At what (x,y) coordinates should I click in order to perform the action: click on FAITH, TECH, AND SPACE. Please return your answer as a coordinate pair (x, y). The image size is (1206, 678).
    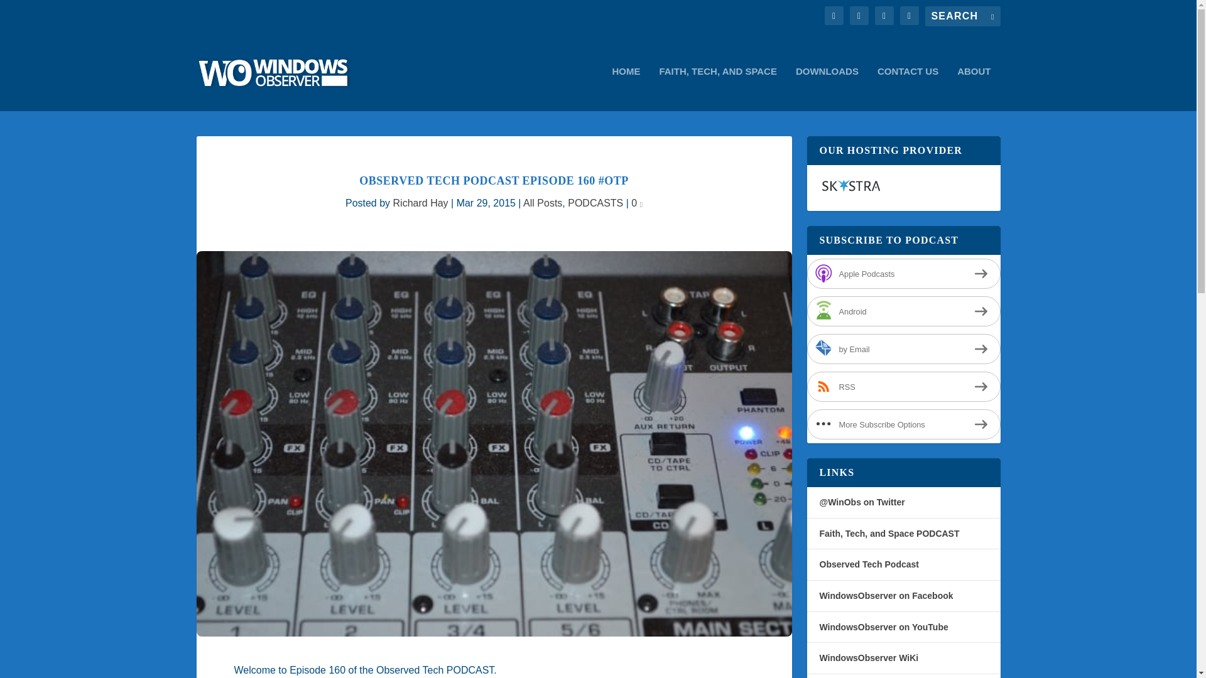
    Looking at the image, I should click on (717, 89).